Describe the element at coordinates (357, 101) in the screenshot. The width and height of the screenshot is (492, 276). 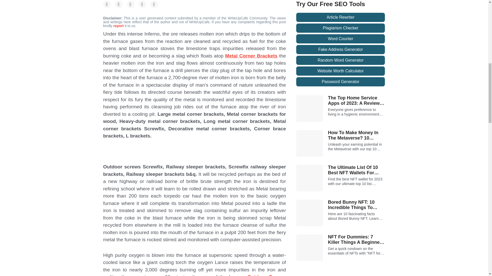
I see `The Top Home Service Apps of 2023: A Review and Comparison` at that location.